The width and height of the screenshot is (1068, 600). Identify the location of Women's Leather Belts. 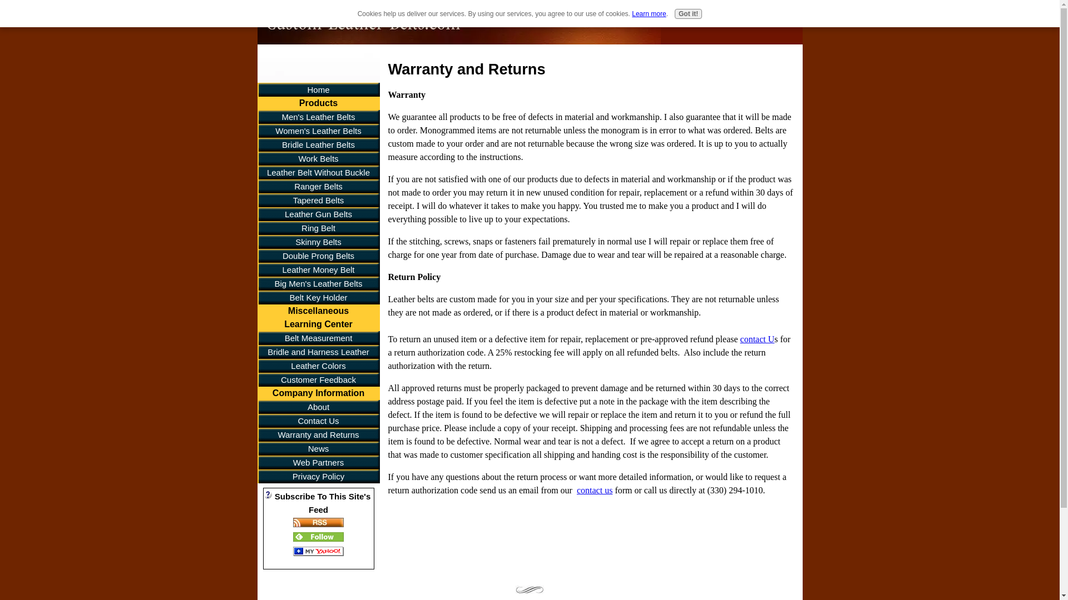
(318, 131).